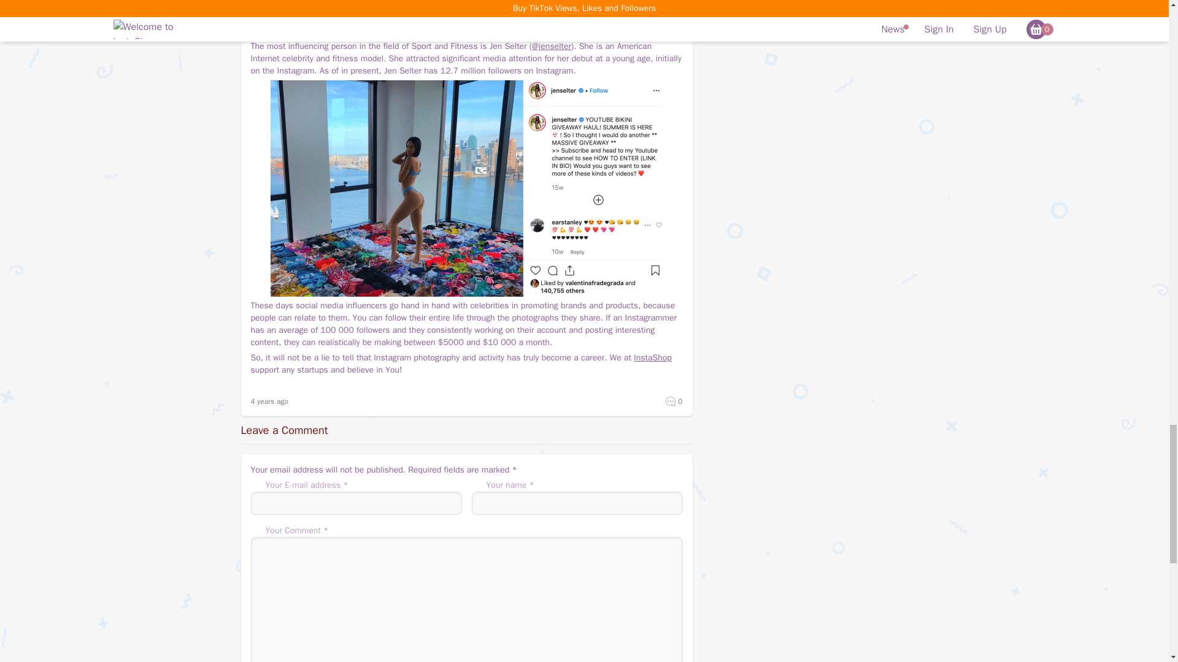 The image size is (1178, 662). What do you see at coordinates (652, 357) in the screenshot?
I see `InstaShop` at bounding box center [652, 357].